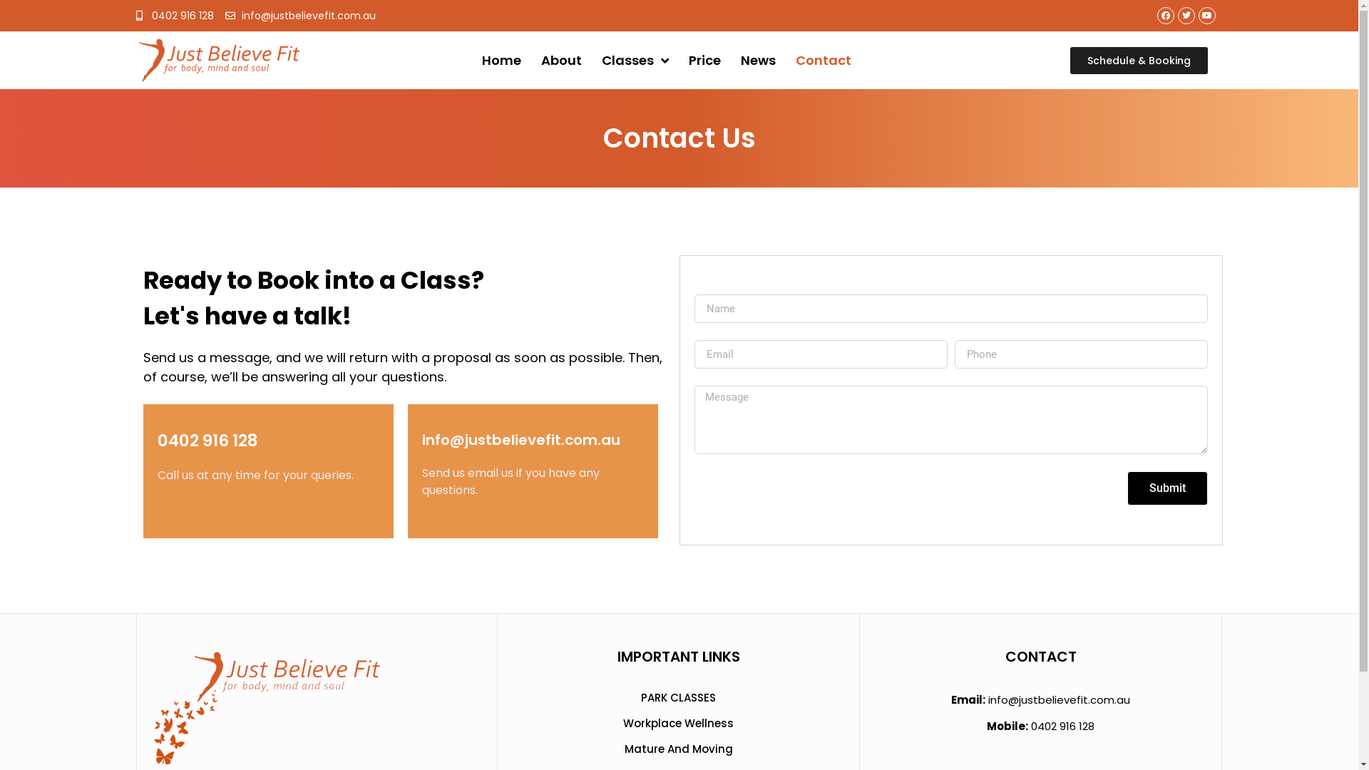 Image resolution: width=1369 pixels, height=770 pixels. What do you see at coordinates (521, 440) in the screenshot?
I see `info@justbelievefit.com.au` at bounding box center [521, 440].